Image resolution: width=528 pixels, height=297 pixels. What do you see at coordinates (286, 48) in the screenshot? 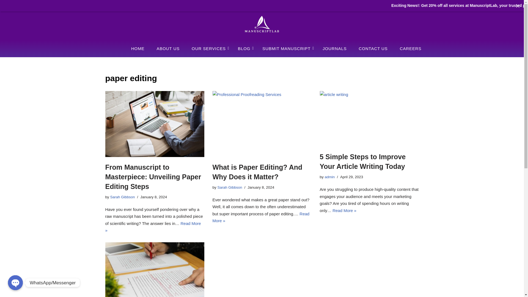
I see `SUBMIT MANUSCRIPT` at bounding box center [286, 48].